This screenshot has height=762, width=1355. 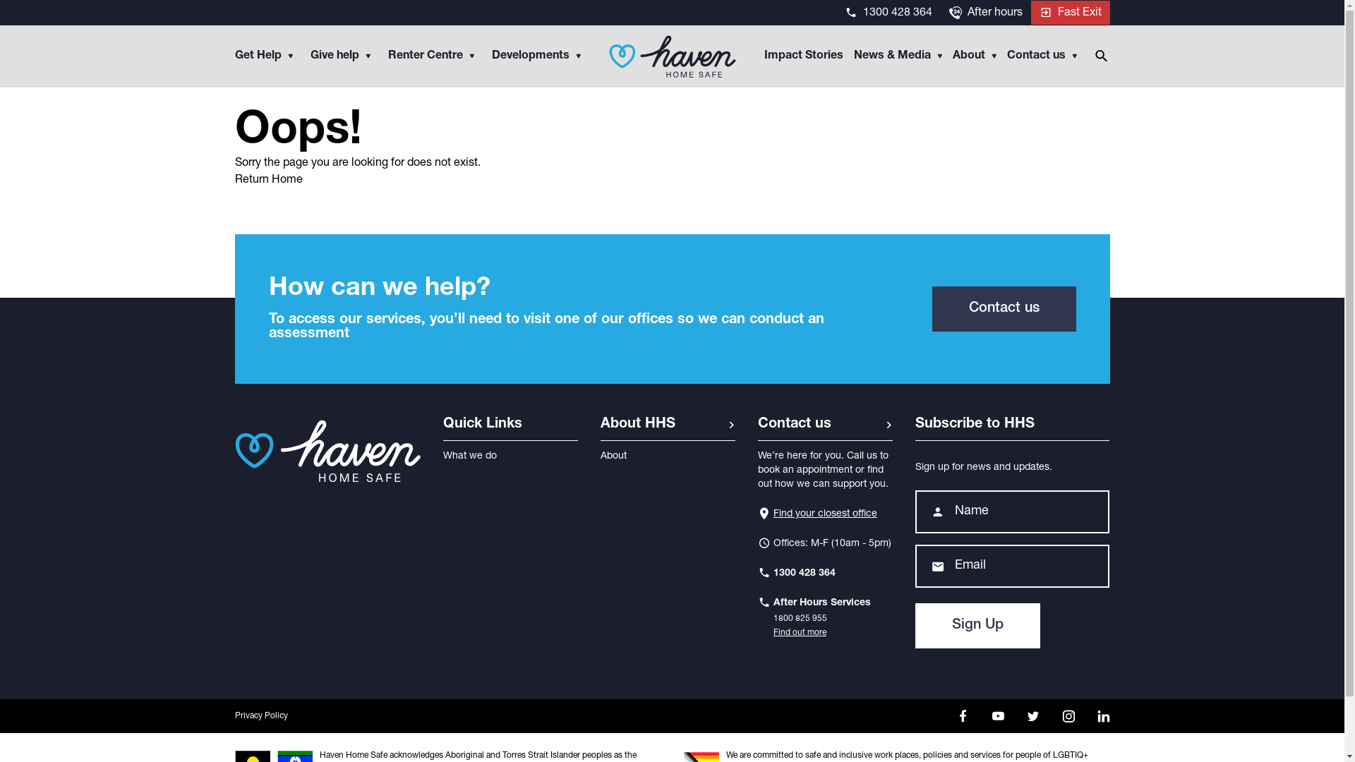 What do you see at coordinates (536, 56) in the screenshot?
I see `Developments` at bounding box center [536, 56].